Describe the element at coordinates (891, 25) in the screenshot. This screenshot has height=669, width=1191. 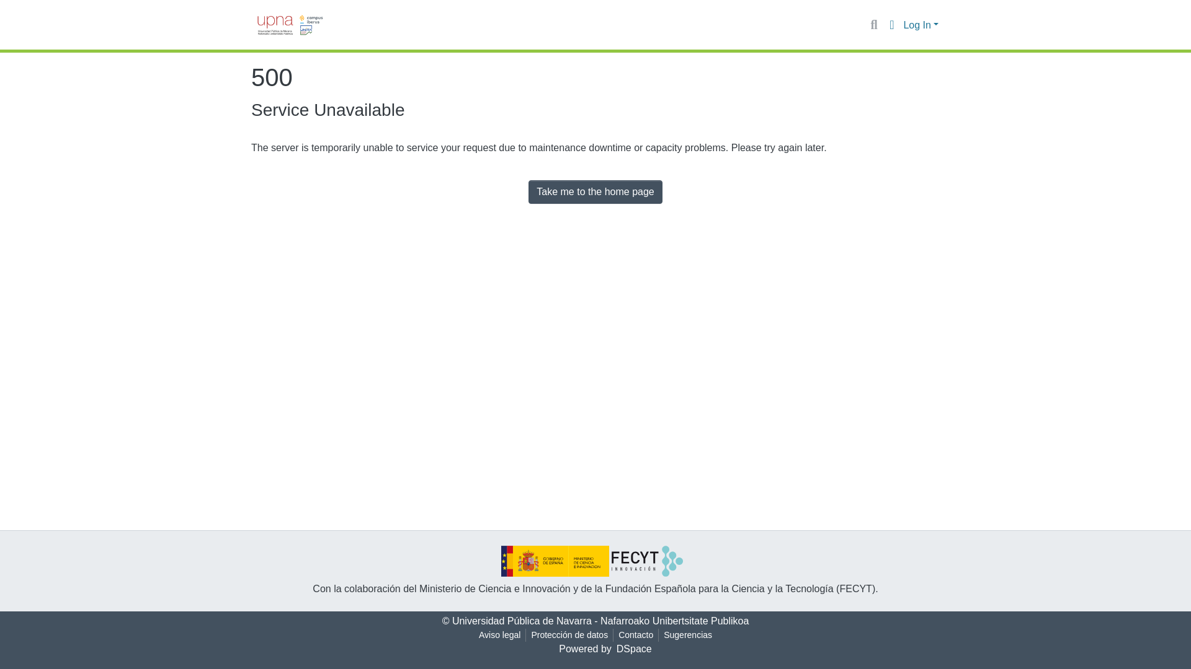
I see `Language switch` at that location.